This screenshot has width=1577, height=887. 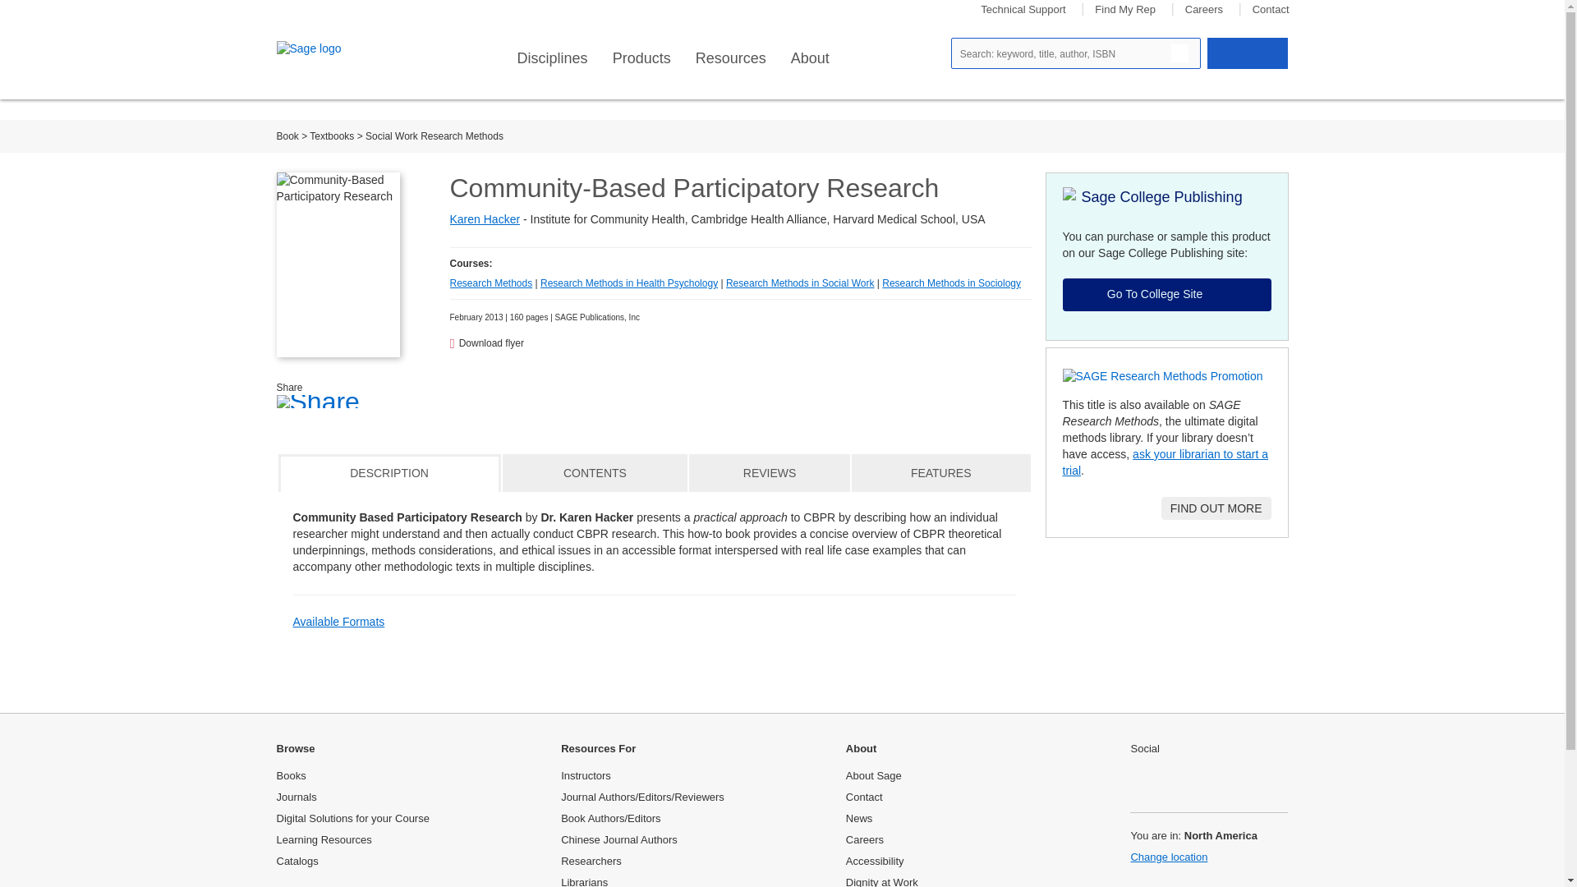 What do you see at coordinates (1179, 53) in the screenshot?
I see `Search` at bounding box center [1179, 53].